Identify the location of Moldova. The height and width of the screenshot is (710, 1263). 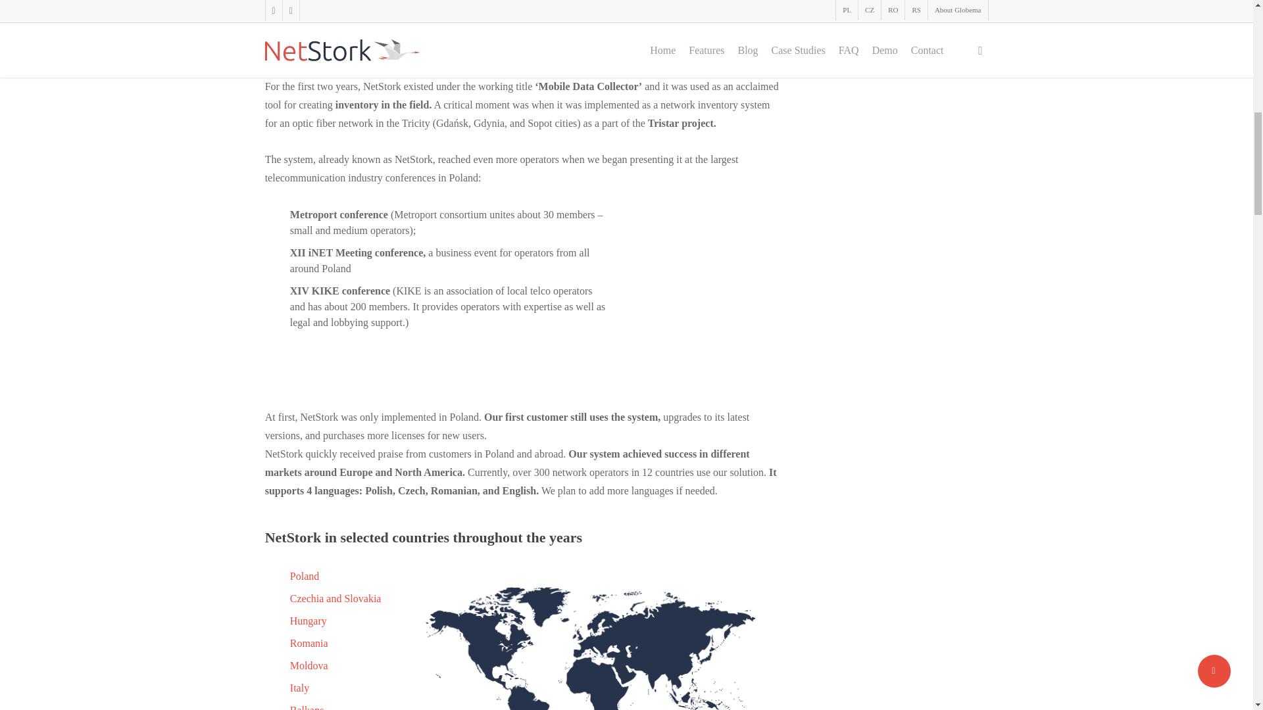
(309, 665).